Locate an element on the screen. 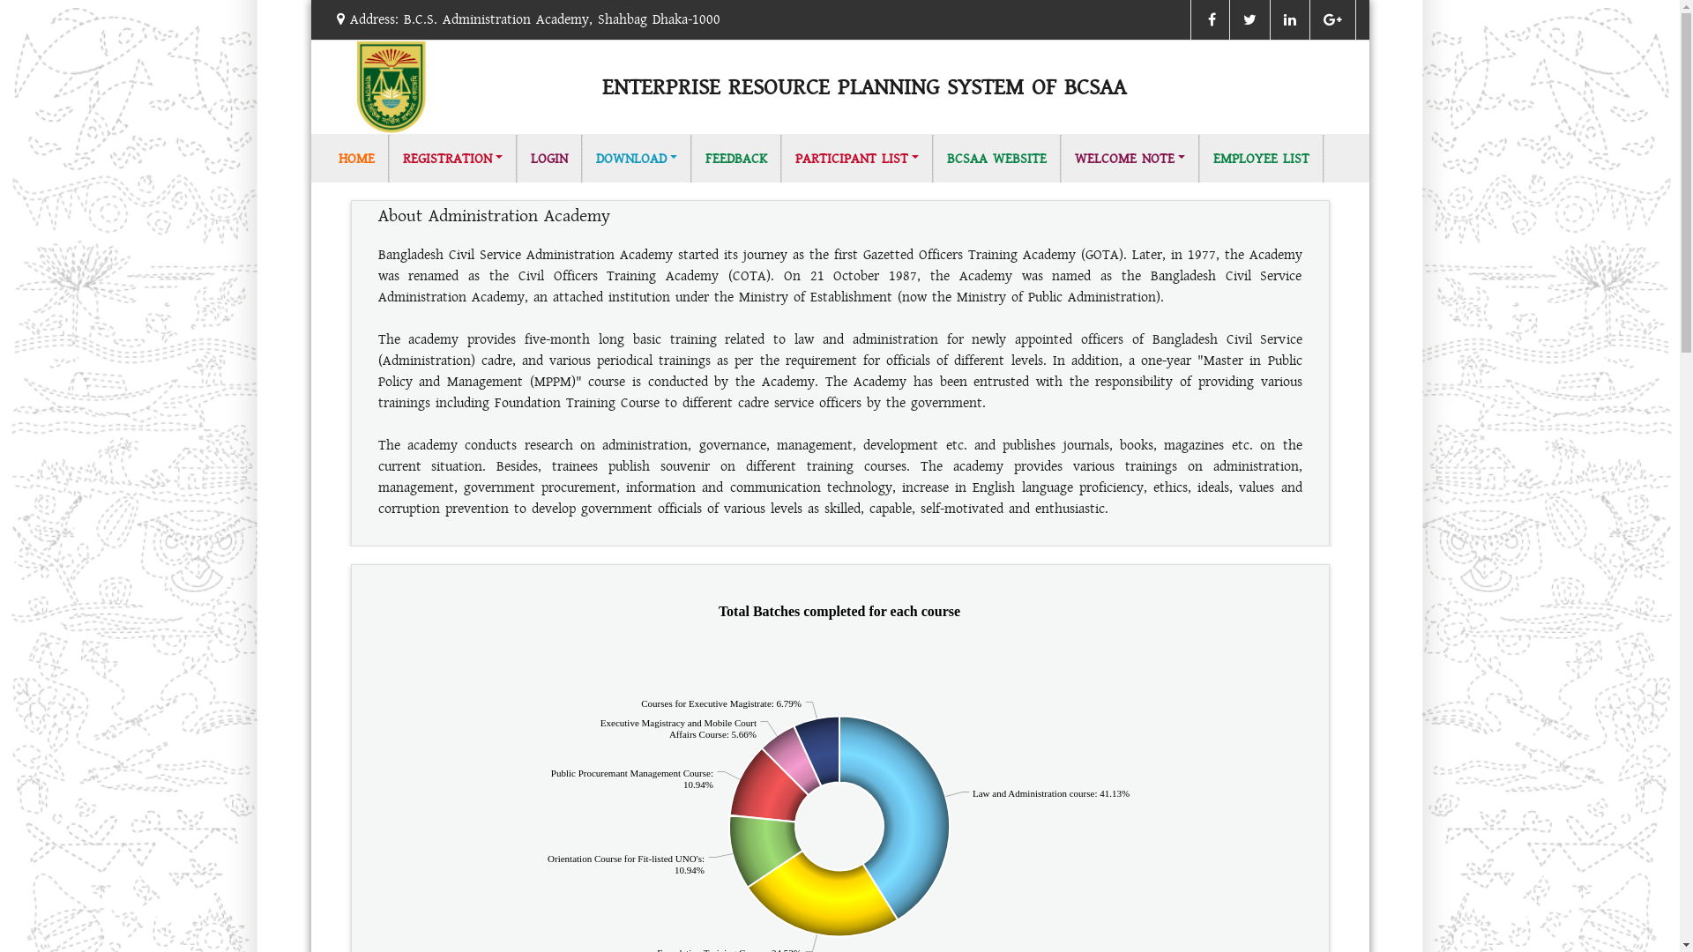  PARTICIPANT LIST is located at coordinates (857, 158).